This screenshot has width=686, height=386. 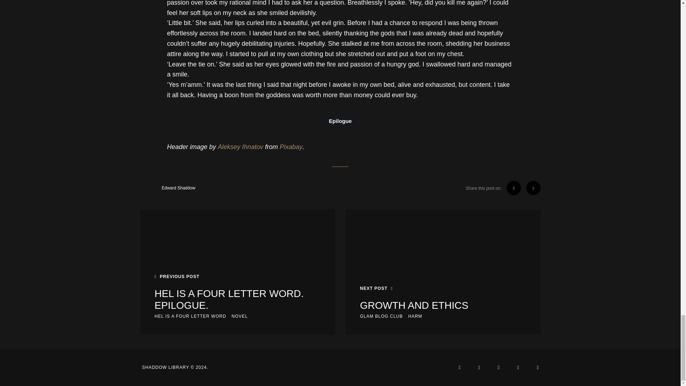 What do you see at coordinates (241, 147) in the screenshot?
I see `Aleksey Ihnatov` at bounding box center [241, 147].